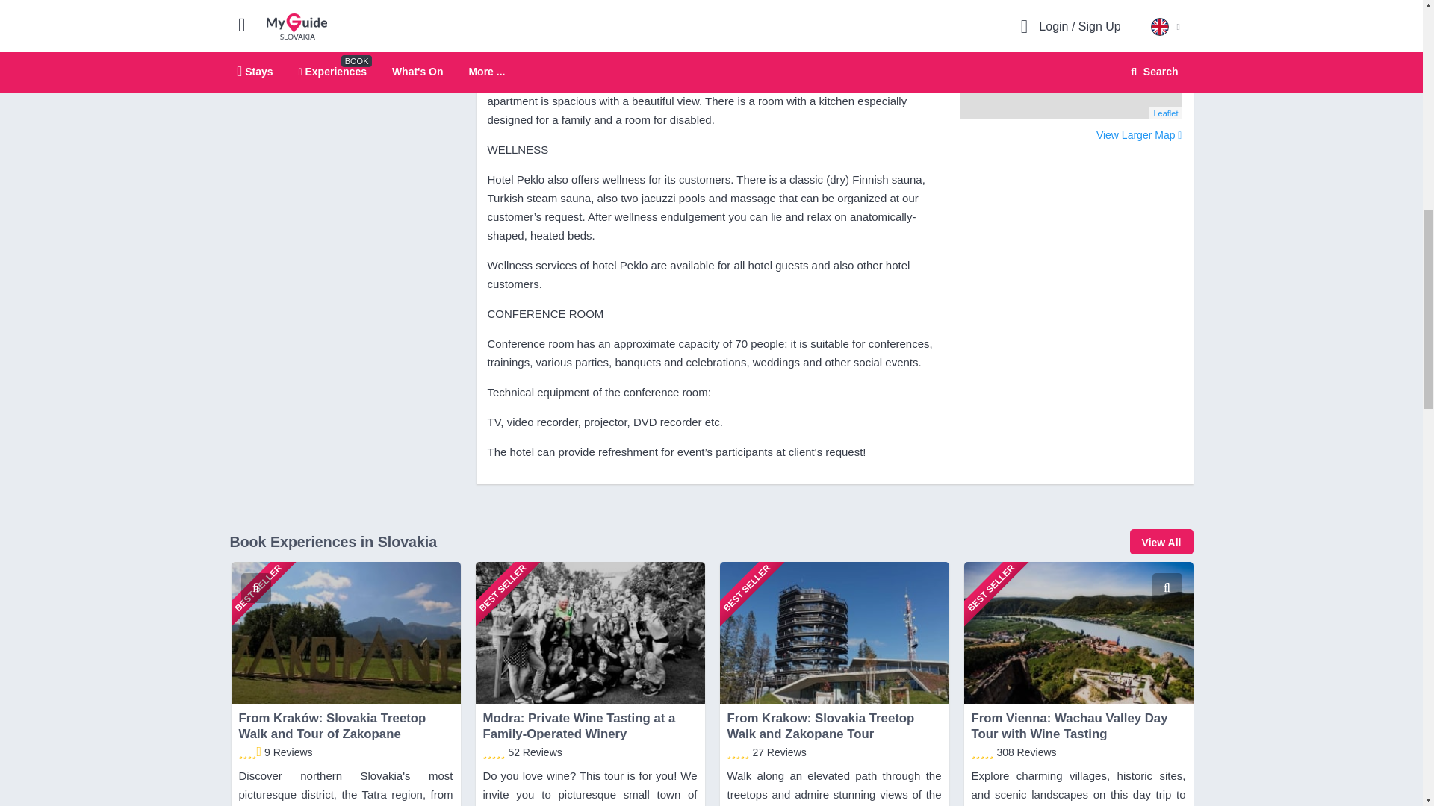 The width and height of the screenshot is (1434, 806). What do you see at coordinates (980, 13) in the screenshot?
I see `Zoom out` at bounding box center [980, 13].